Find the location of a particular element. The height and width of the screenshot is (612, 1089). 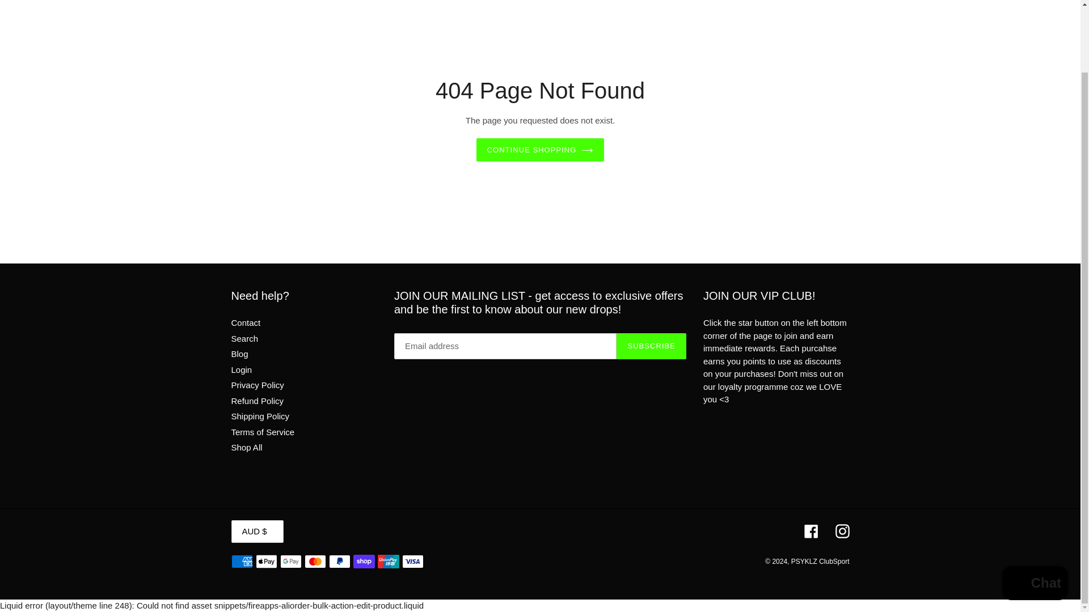

Contact is located at coordinates (246, 322).